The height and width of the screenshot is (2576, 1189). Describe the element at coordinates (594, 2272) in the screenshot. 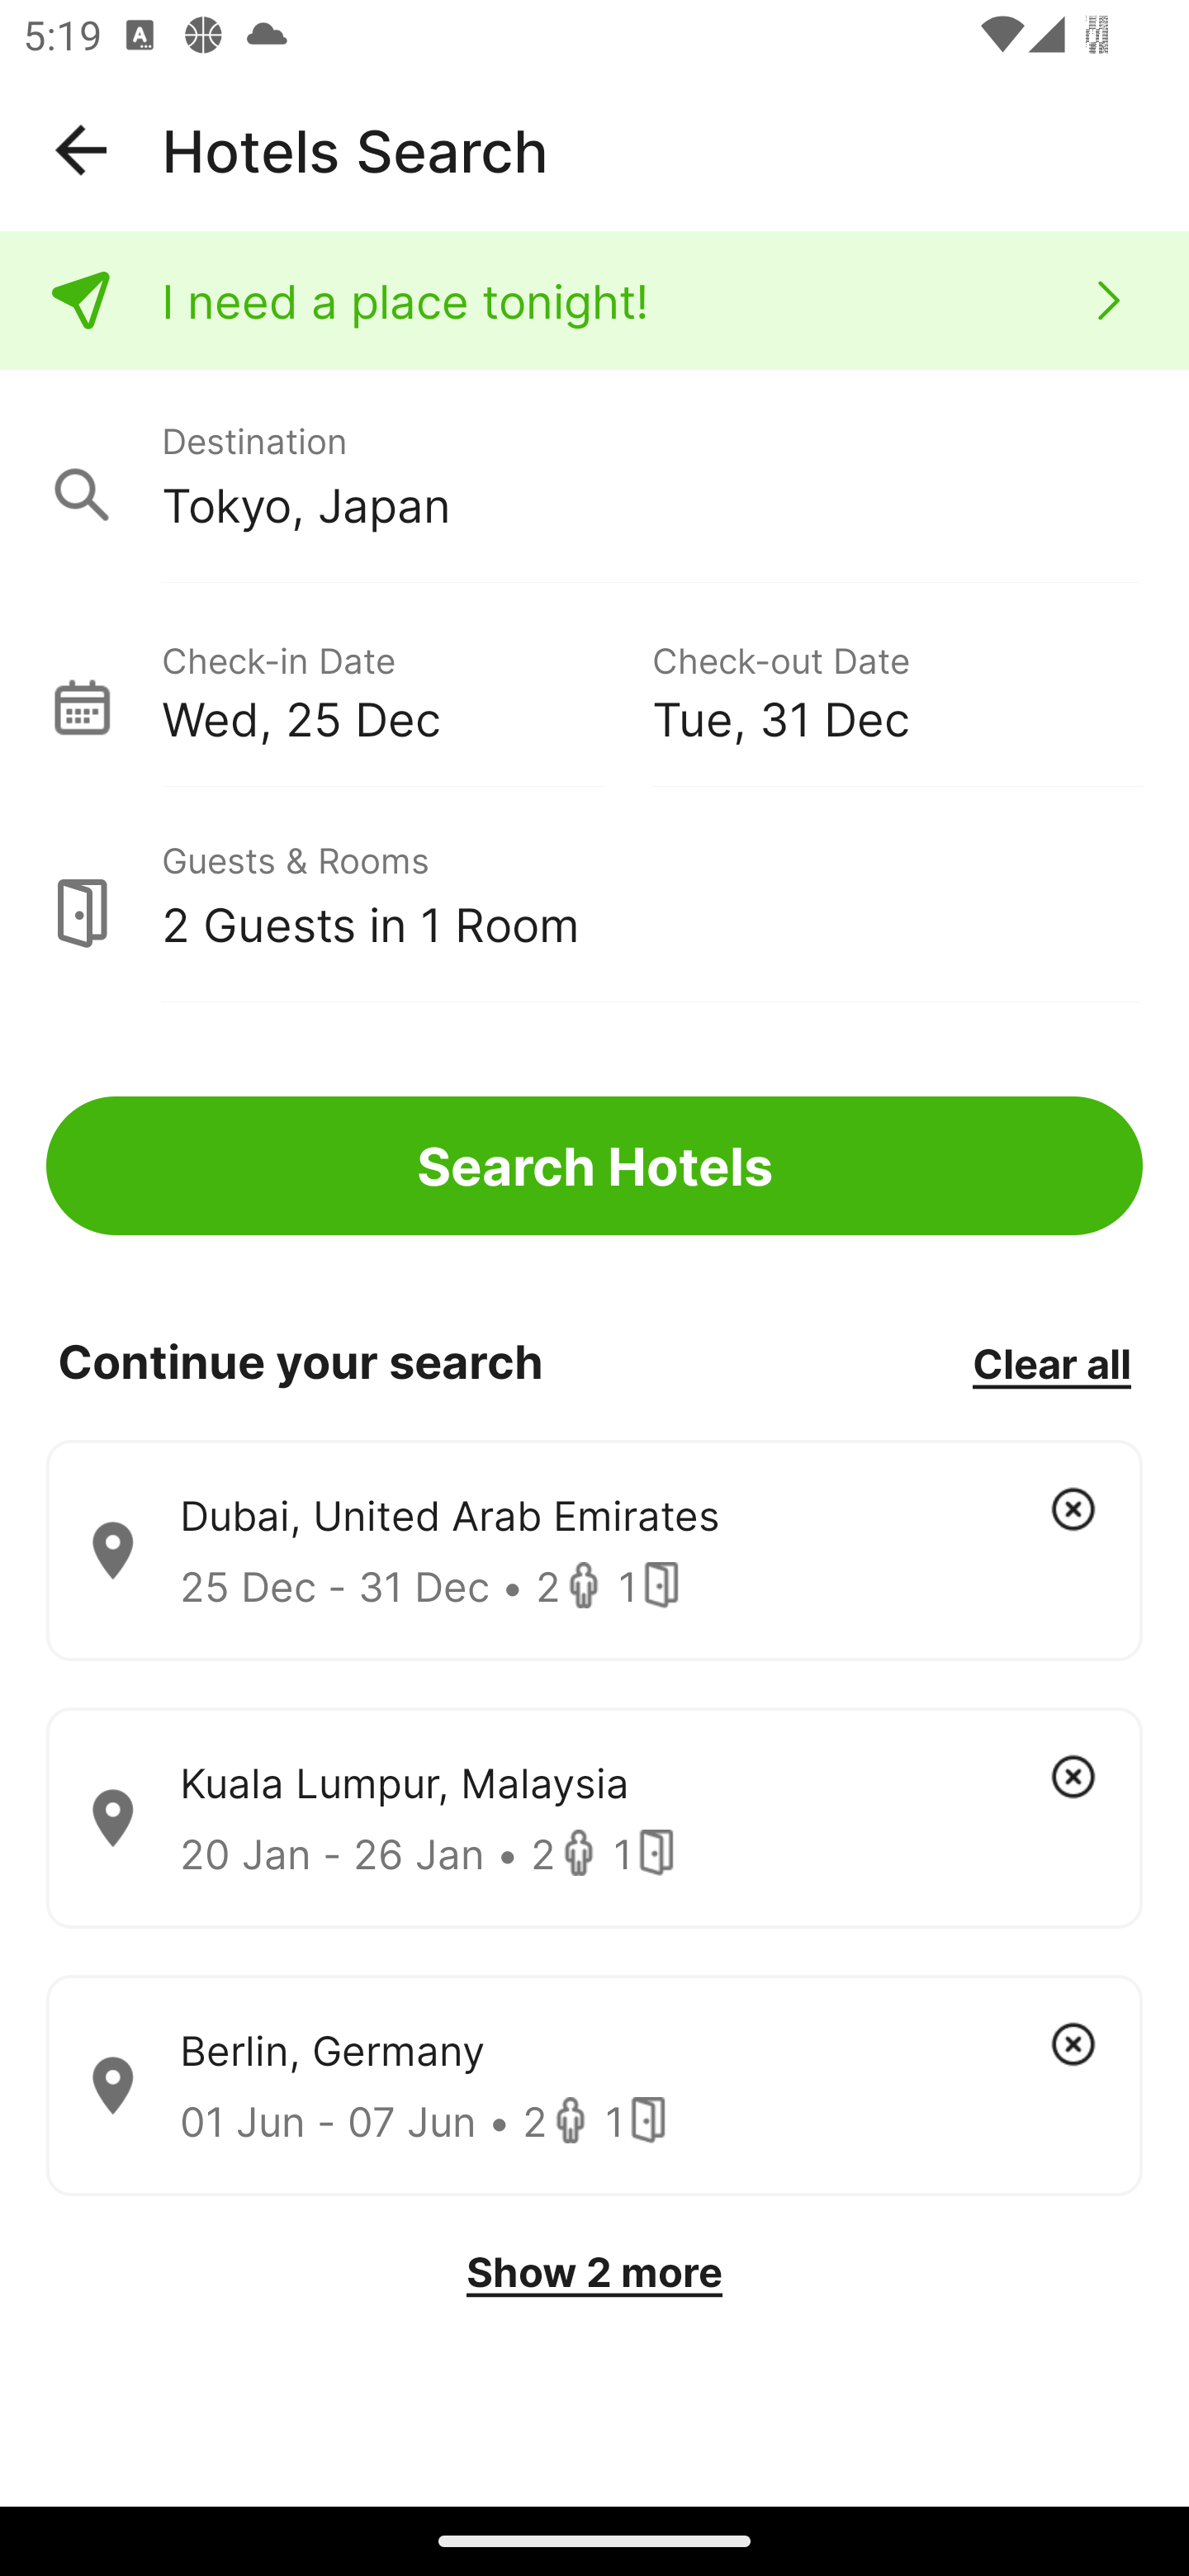

I see `Show 2 more` at that location.